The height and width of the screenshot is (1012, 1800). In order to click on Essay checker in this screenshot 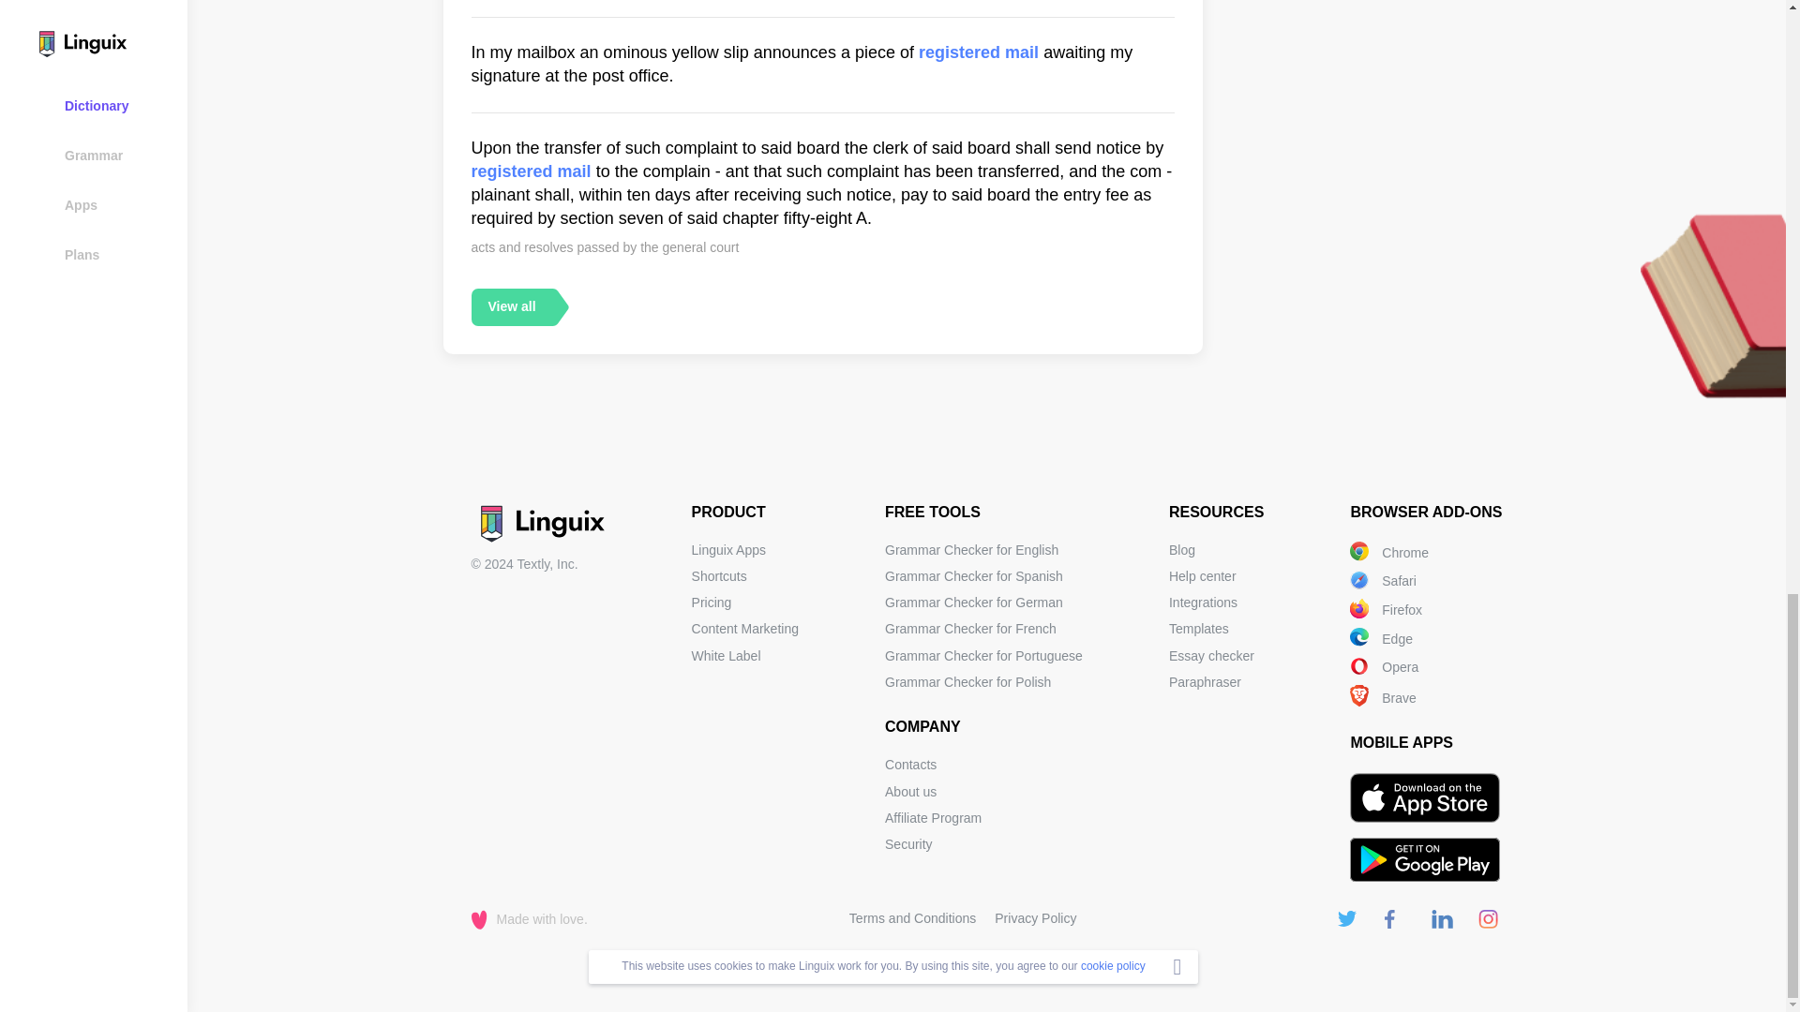, I will do `click(1211, 656)`.